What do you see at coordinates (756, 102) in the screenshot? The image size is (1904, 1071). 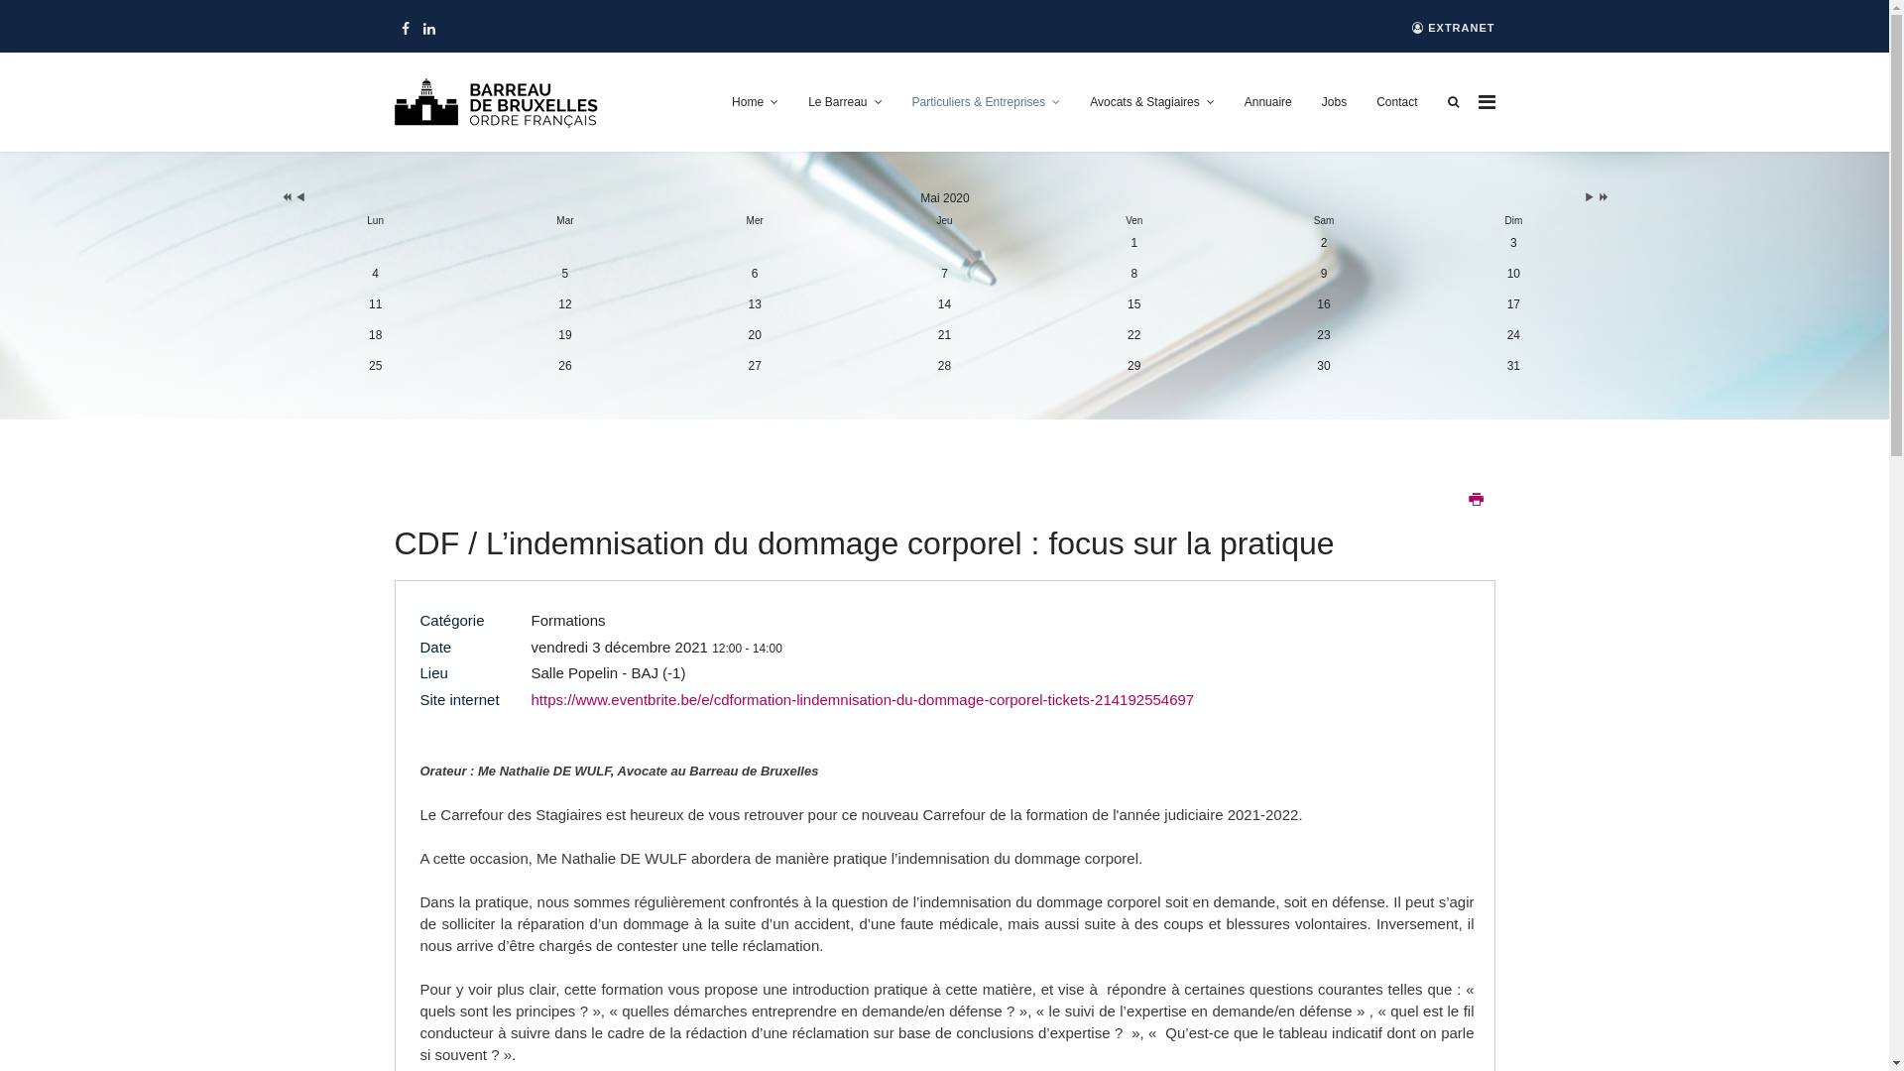 I see `Home` at bounding box center [756, 102].